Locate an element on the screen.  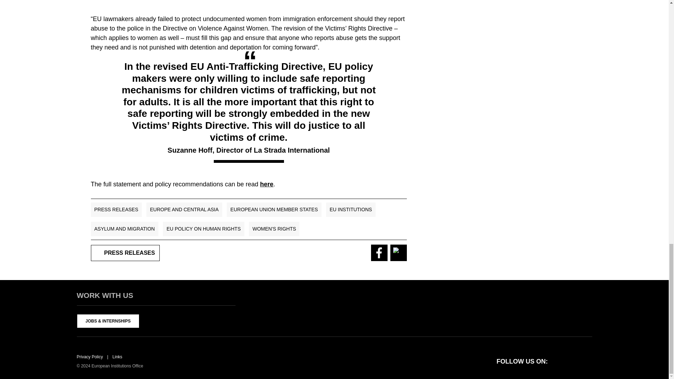
EU POLICY ON HUMAN RIGHTS is located at coordinates (204, 229).